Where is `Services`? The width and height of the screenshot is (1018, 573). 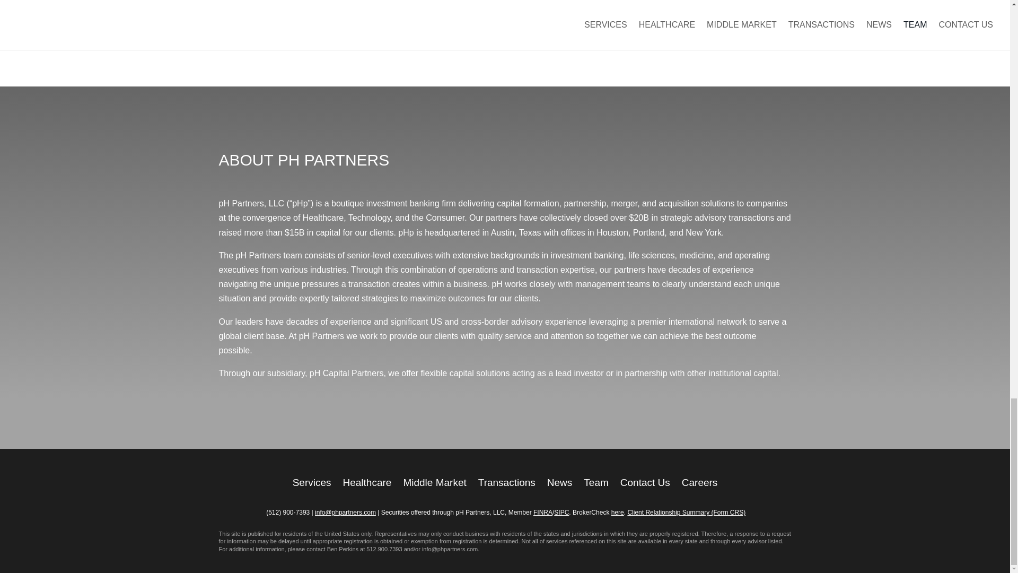 Services is located at coordinates (312, 481).